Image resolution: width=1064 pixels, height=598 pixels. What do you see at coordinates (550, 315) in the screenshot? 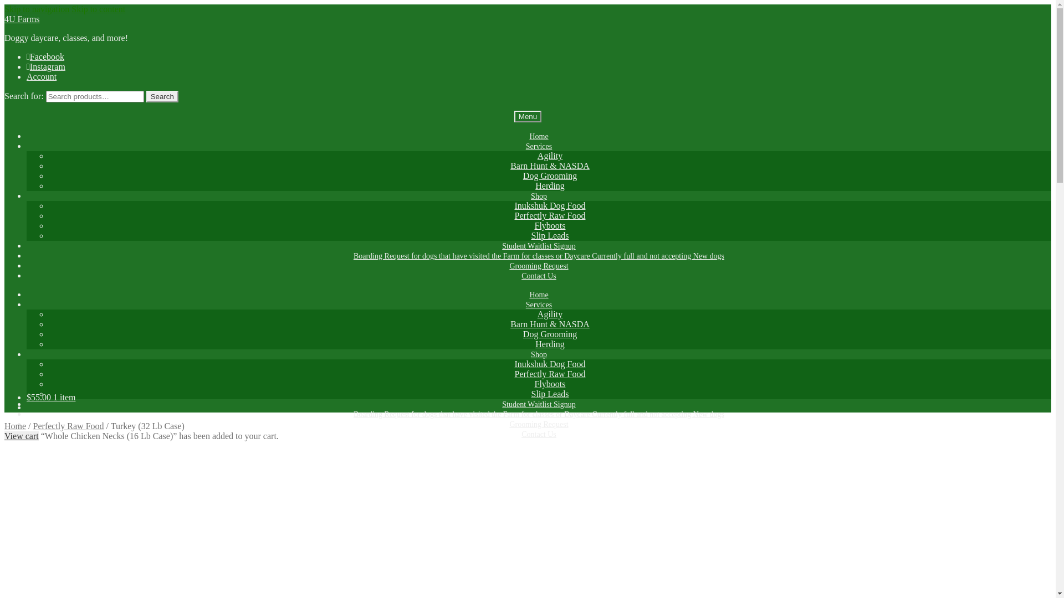
I see `Agility` at bounding box center [550, 315].